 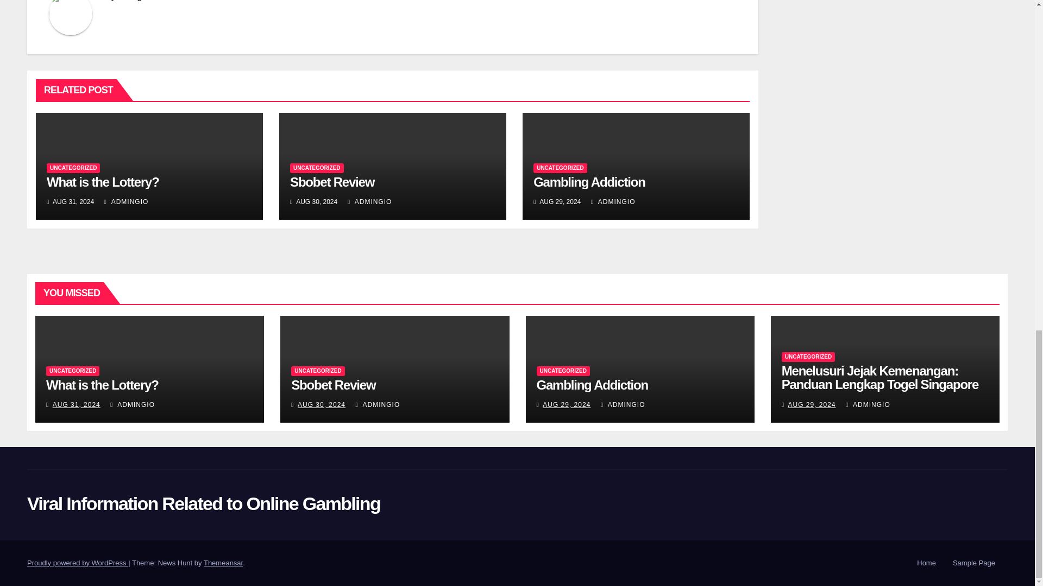 I want to click on ADMINGIO, so click(x=613, y=202).